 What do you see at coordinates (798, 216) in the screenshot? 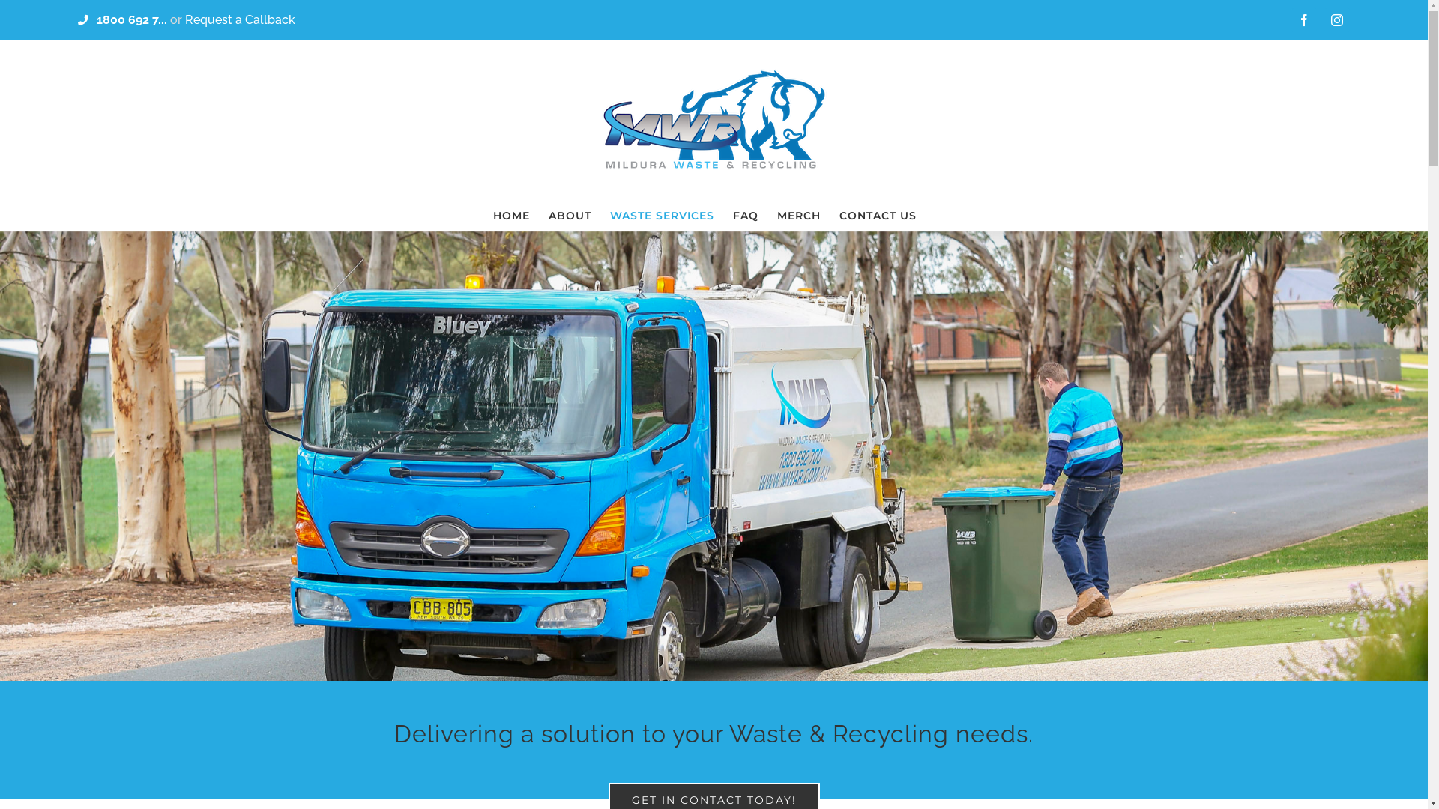
I see `MERCH` at bounding box center [798, 216].